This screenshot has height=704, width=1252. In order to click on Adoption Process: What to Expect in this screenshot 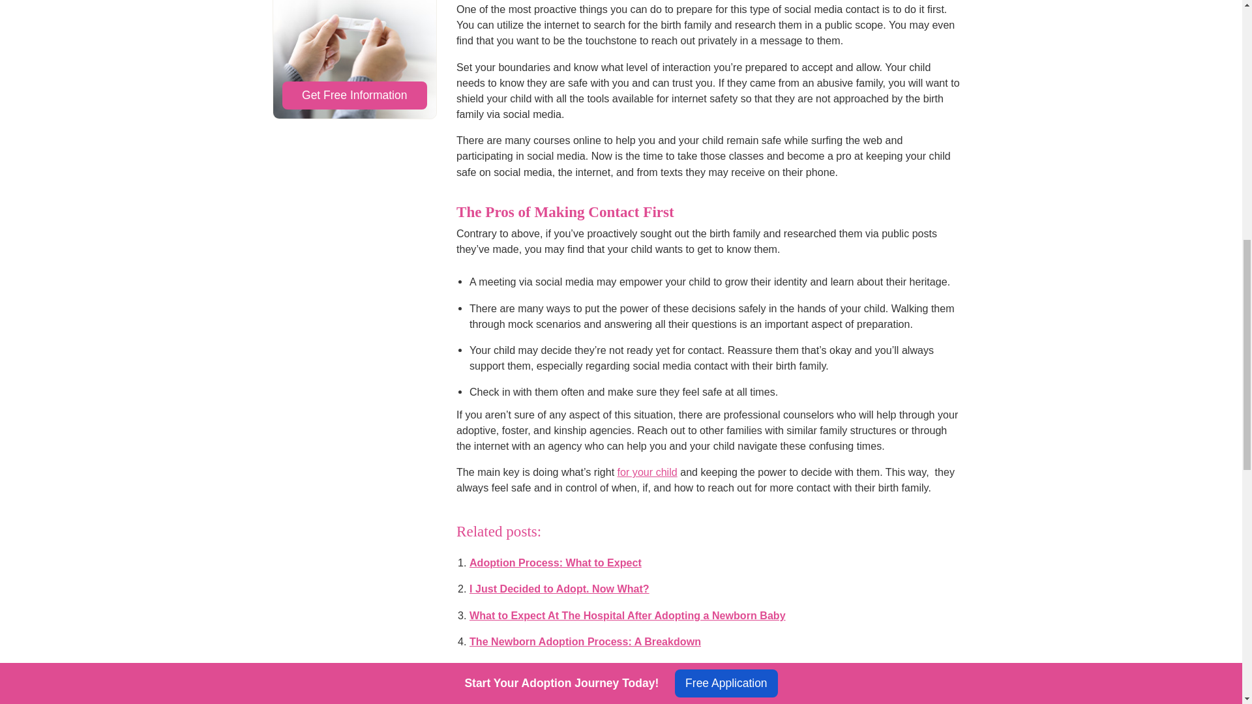, I will do `click(556, 562)`.